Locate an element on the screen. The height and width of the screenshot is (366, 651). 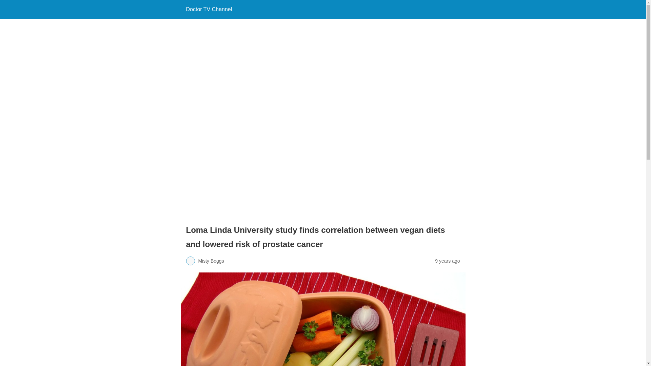
3rd party ad content is located at coordinates (57, 66).